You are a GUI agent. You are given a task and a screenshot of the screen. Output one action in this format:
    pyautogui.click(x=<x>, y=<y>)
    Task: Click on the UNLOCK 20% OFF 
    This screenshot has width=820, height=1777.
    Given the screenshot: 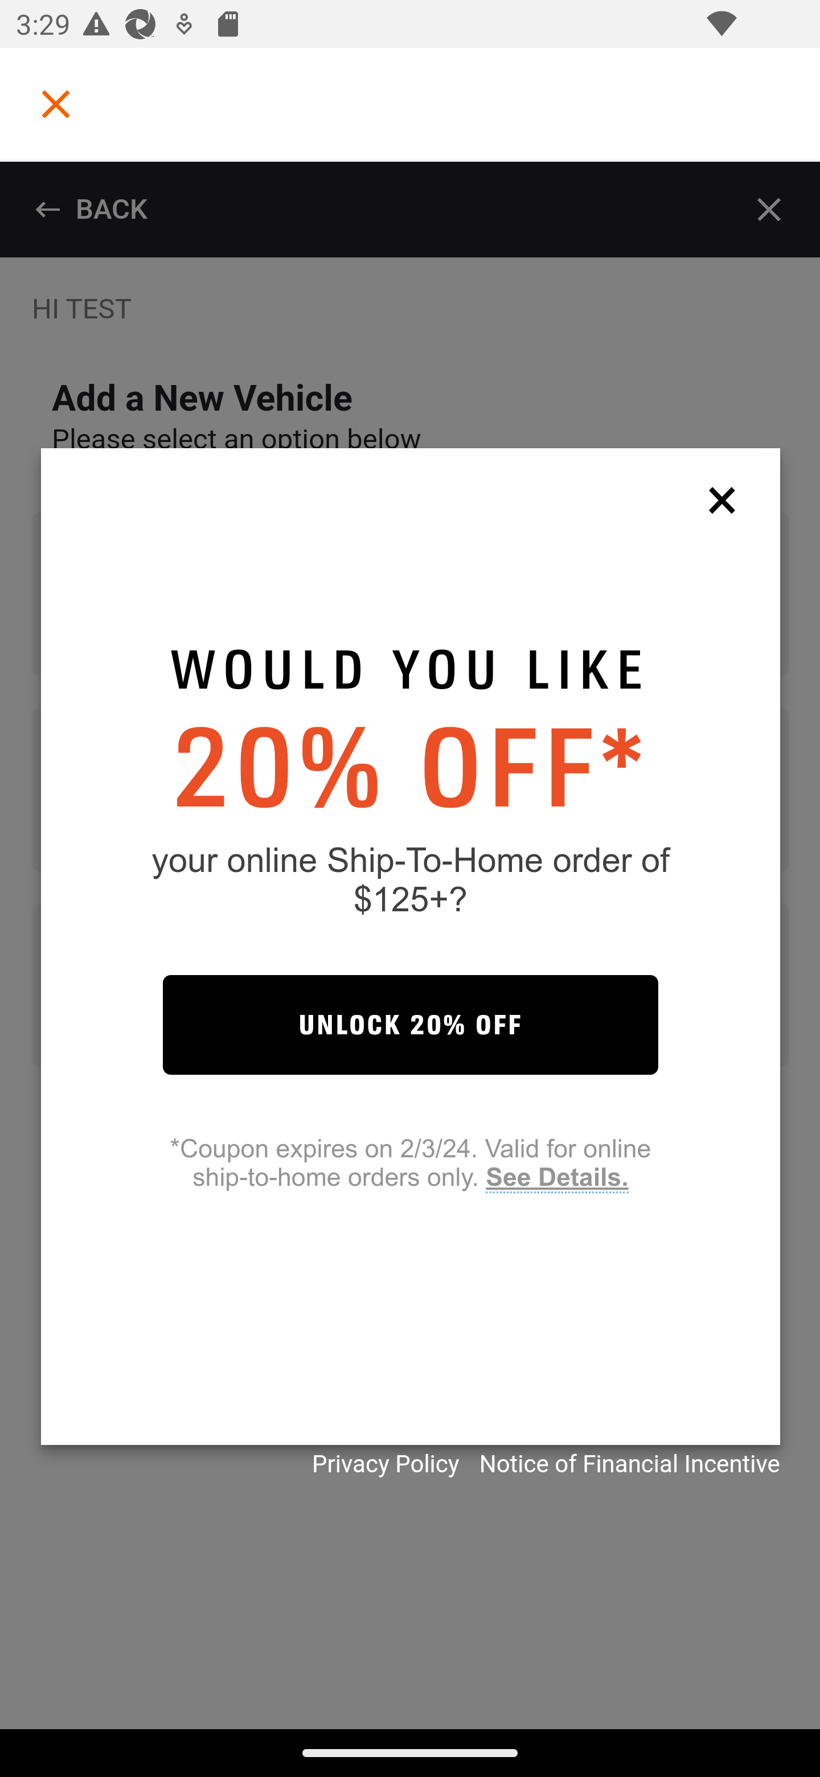 What is the action you would take?
    pyautogui.click(x=410, y=1024)
    